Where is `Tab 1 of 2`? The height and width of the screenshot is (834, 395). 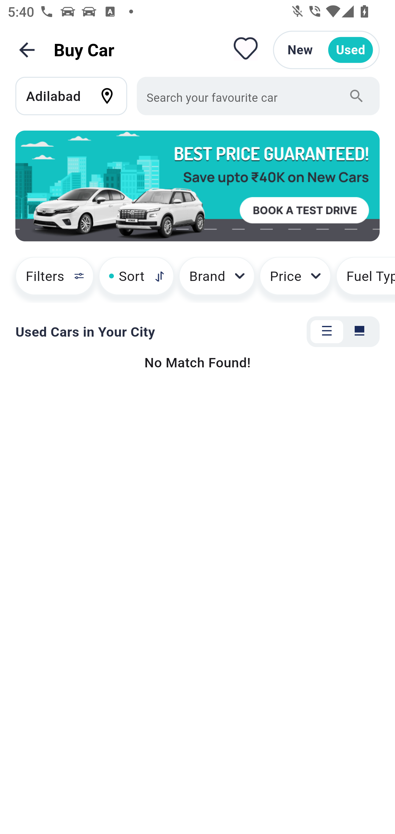 Tab 1 of 2 is located at coordinates (327, 332).